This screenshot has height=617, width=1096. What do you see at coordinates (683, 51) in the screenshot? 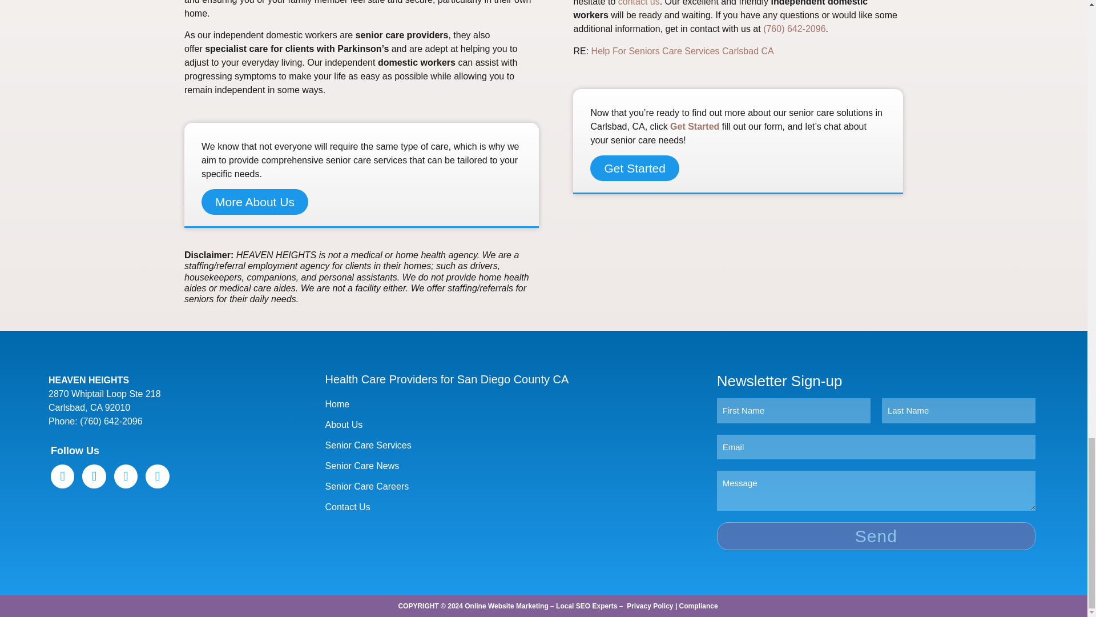
I see `Help For Seniors Care Services Carlsbad CA` at bounding box center [683, 51].